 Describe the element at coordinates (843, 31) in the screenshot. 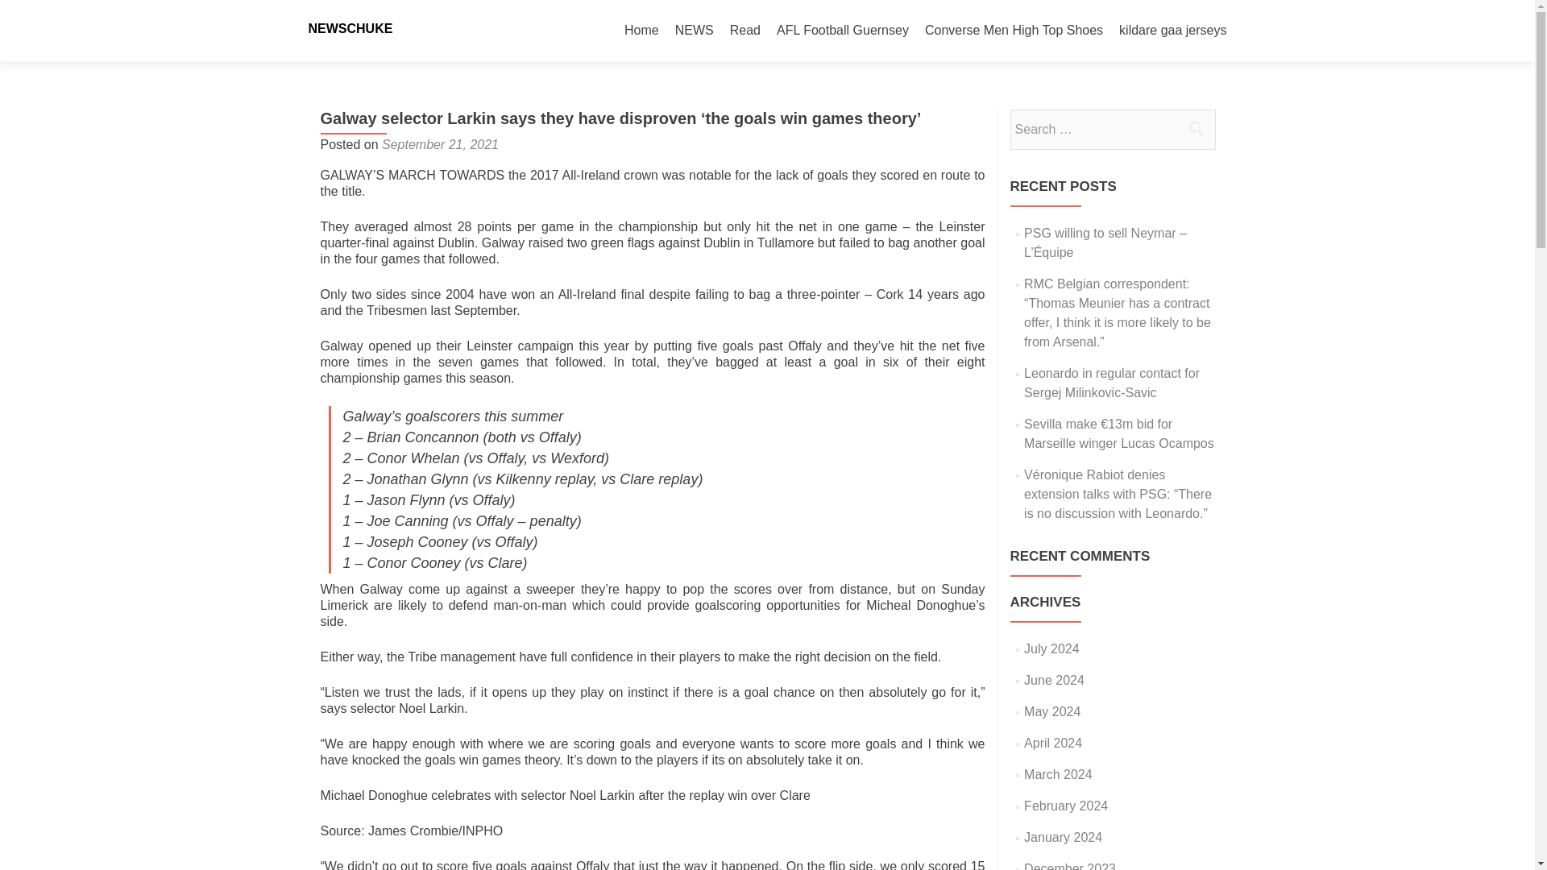

I see `AFL Football Guernsey` at that location.